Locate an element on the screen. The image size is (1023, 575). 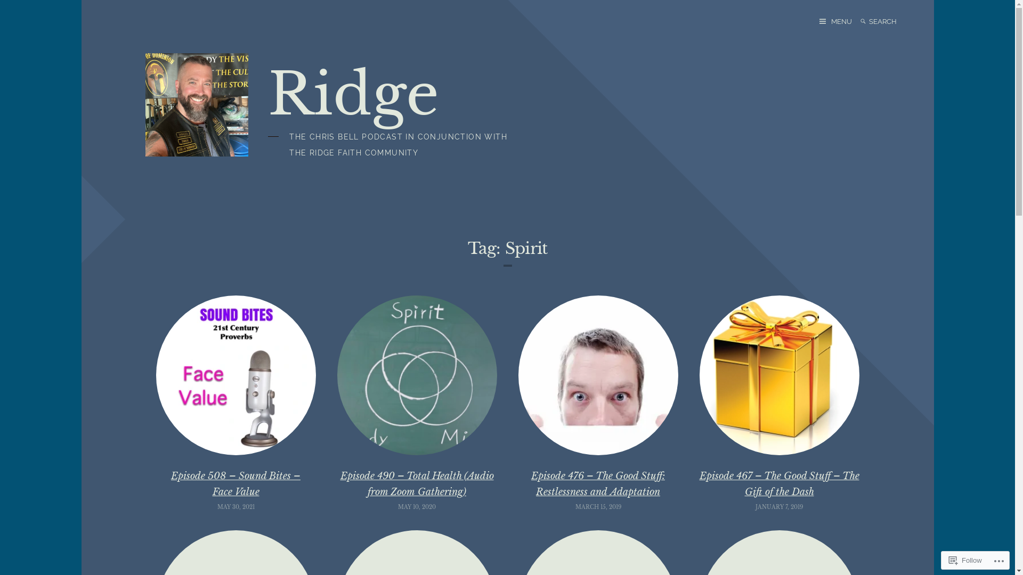
Follow is located at coordinates (965, 560).